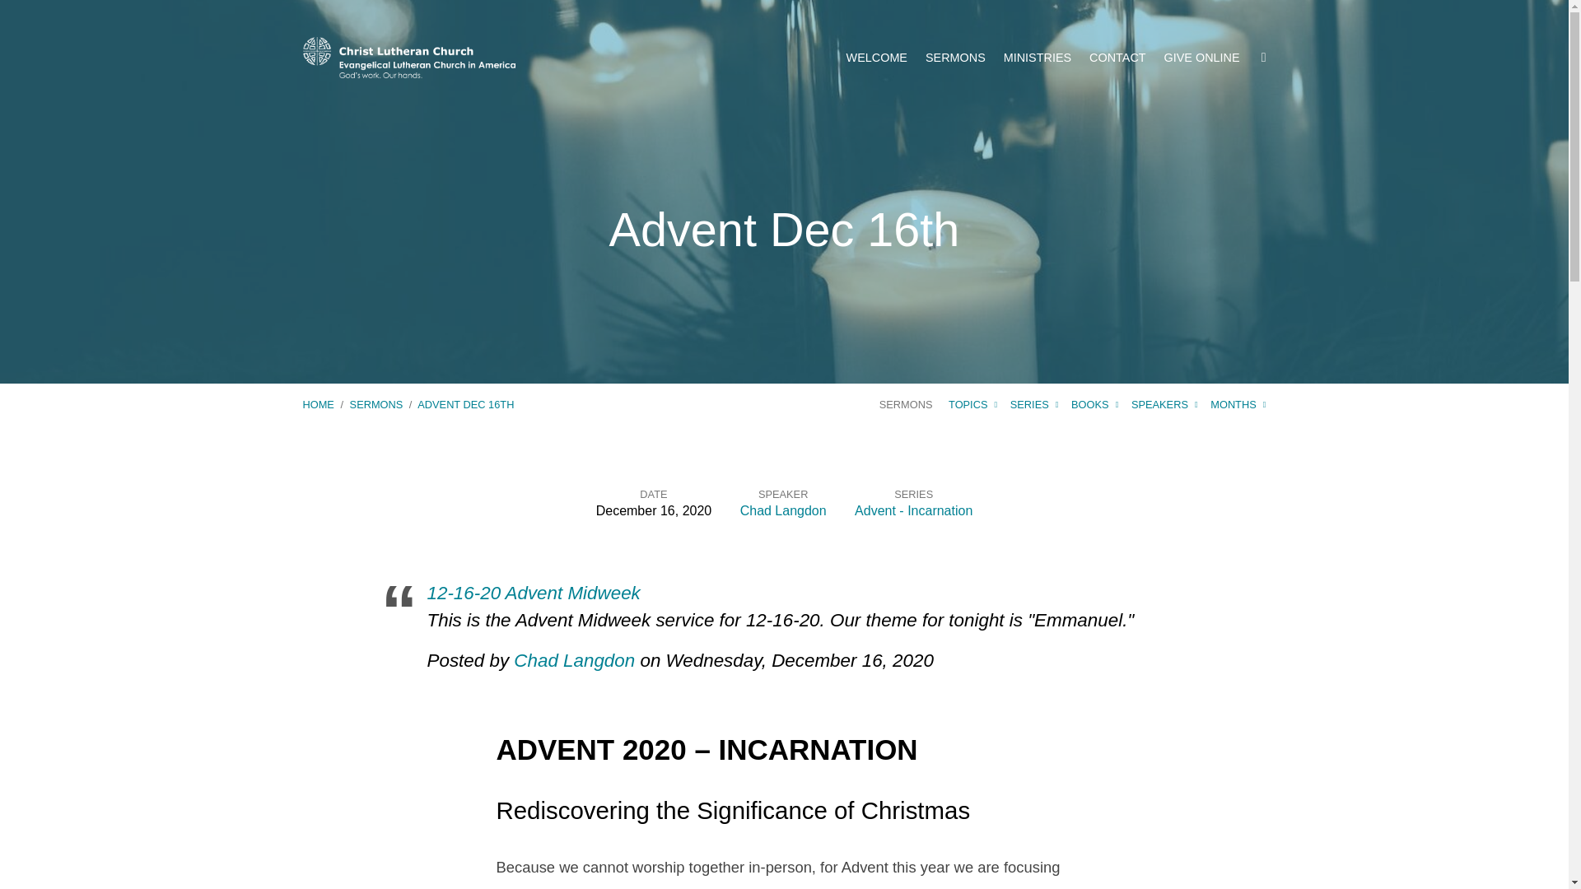 The image size is (1581, 889). What do you see at coordinates (1117, 57) in the screenshot?
I see `CONTACT` at bounding box center [1117, 57].